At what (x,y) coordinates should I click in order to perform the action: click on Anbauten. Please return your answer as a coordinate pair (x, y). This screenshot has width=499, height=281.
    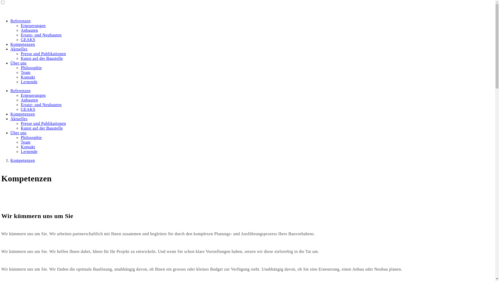
    Looking at the image, I should click on (29, 100).